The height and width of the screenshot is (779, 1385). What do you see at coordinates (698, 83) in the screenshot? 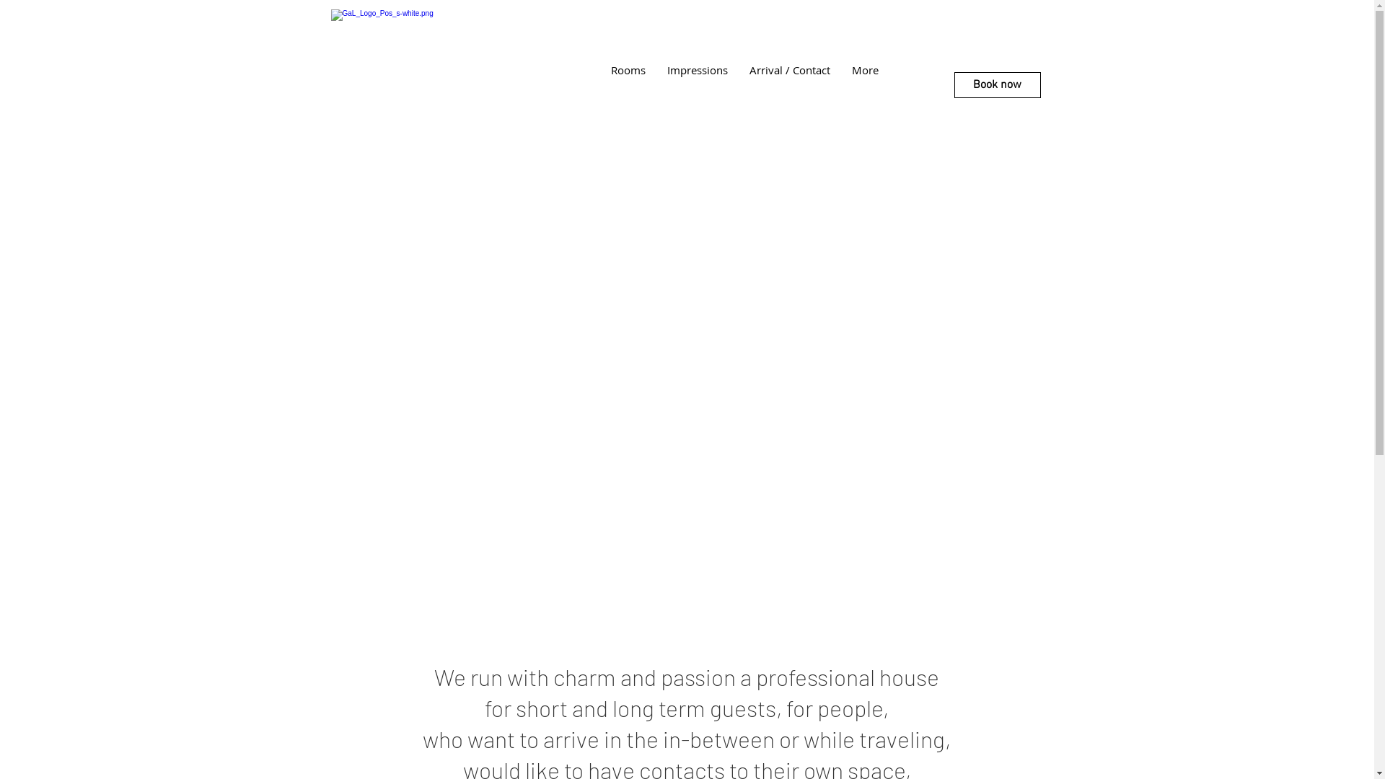
I see `Impressions` at bounding box center [698, 83].